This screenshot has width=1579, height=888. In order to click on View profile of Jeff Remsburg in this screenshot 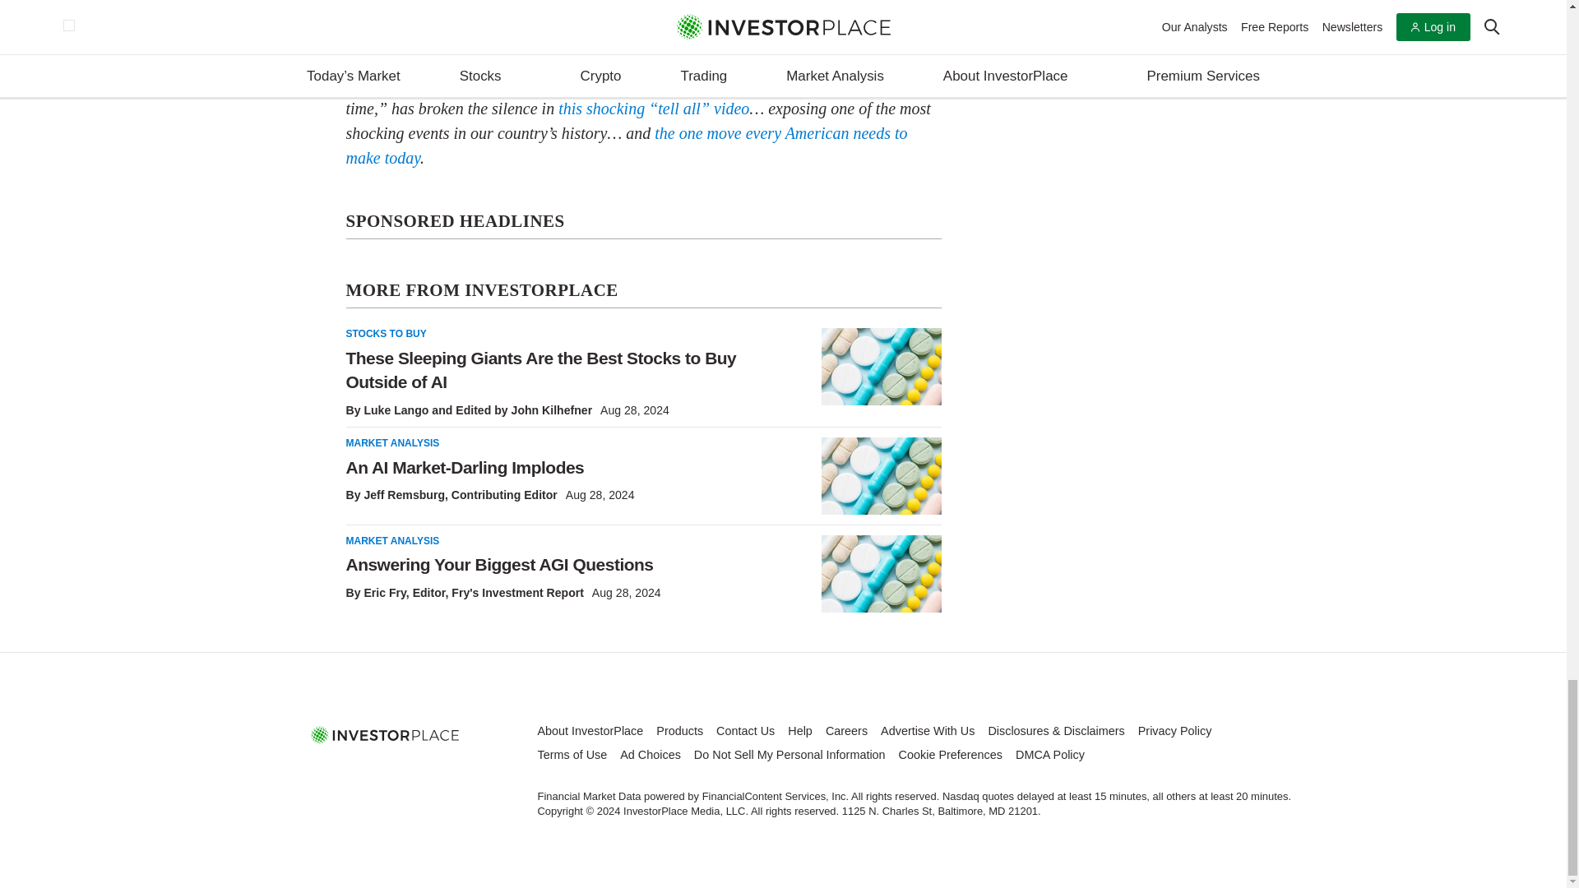, I will do `click(404, 495)`.